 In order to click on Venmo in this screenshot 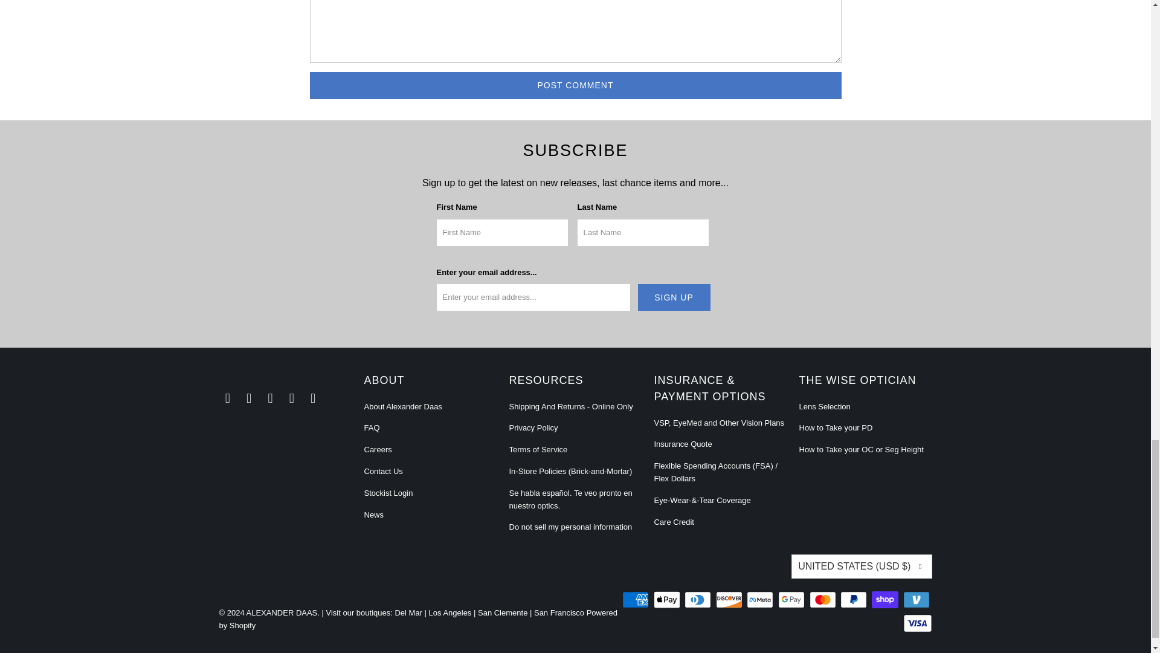, I will do `click(917, 600)`.